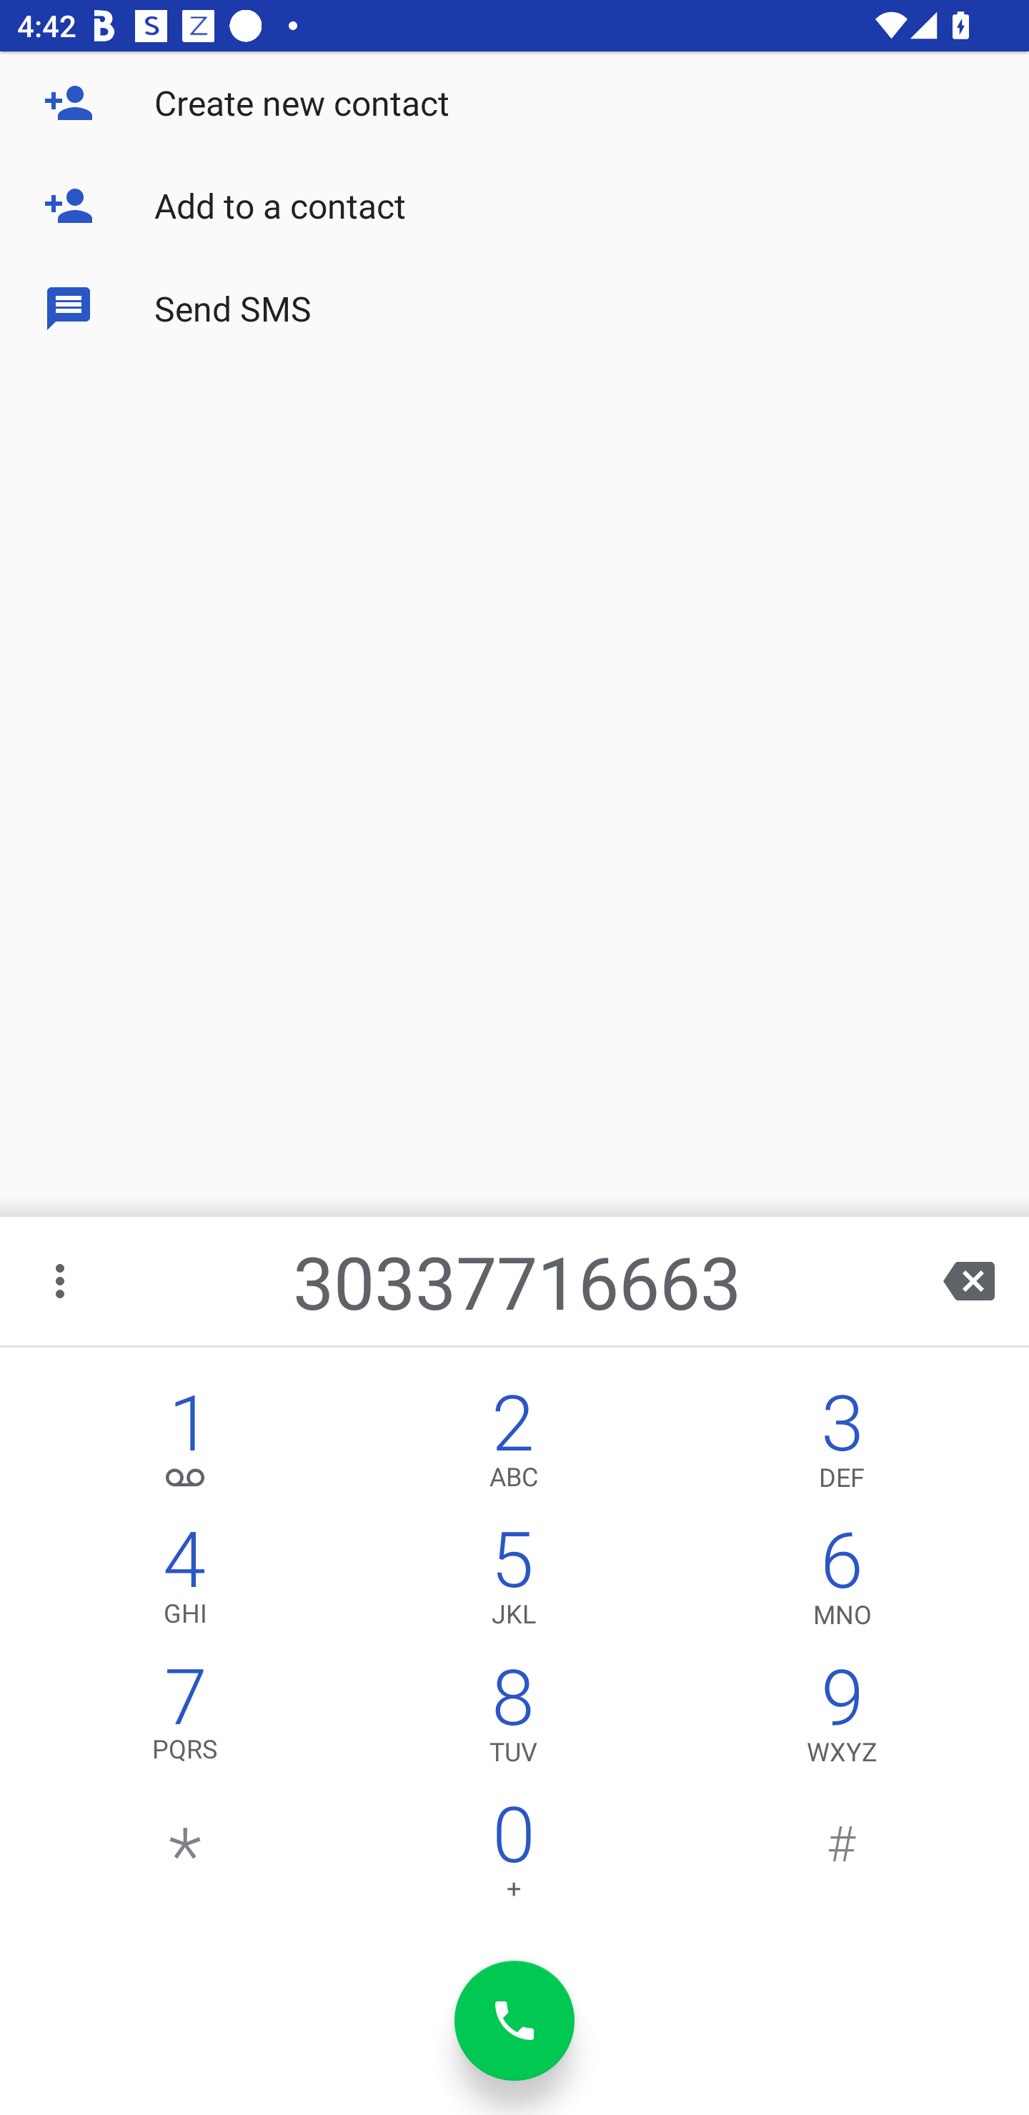  What do you see at coordinates (842, 1721) in the screenshot?
I see `9,WXYZ 9 WXYZ` at bounding box center [842, 1721].